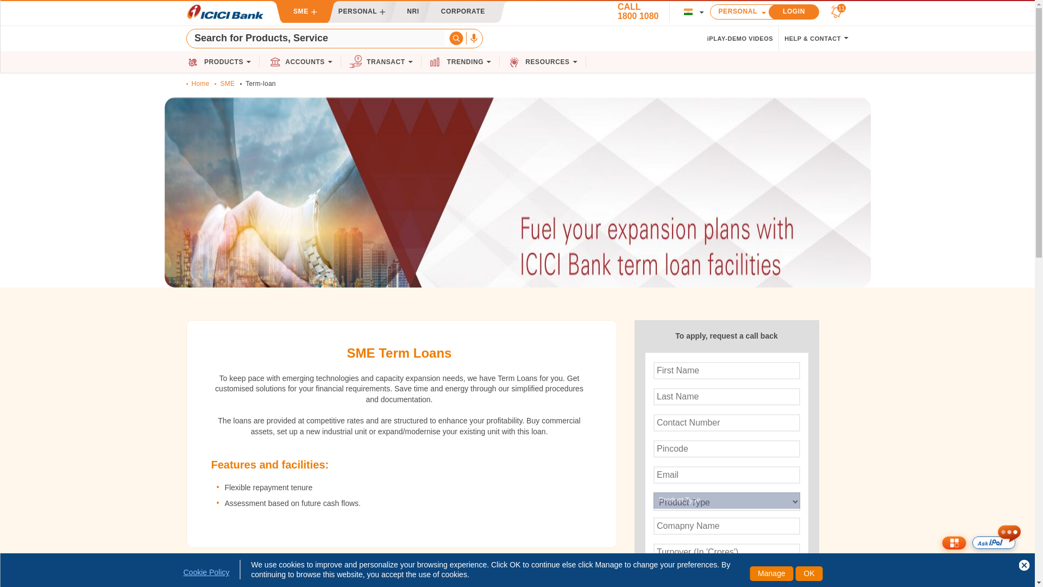 This screenshot has height=587, width=1043. What do you see at coordinates (744, 11) in the screenshot?
I see `PERSONAL` at bounding box center [744, 11].